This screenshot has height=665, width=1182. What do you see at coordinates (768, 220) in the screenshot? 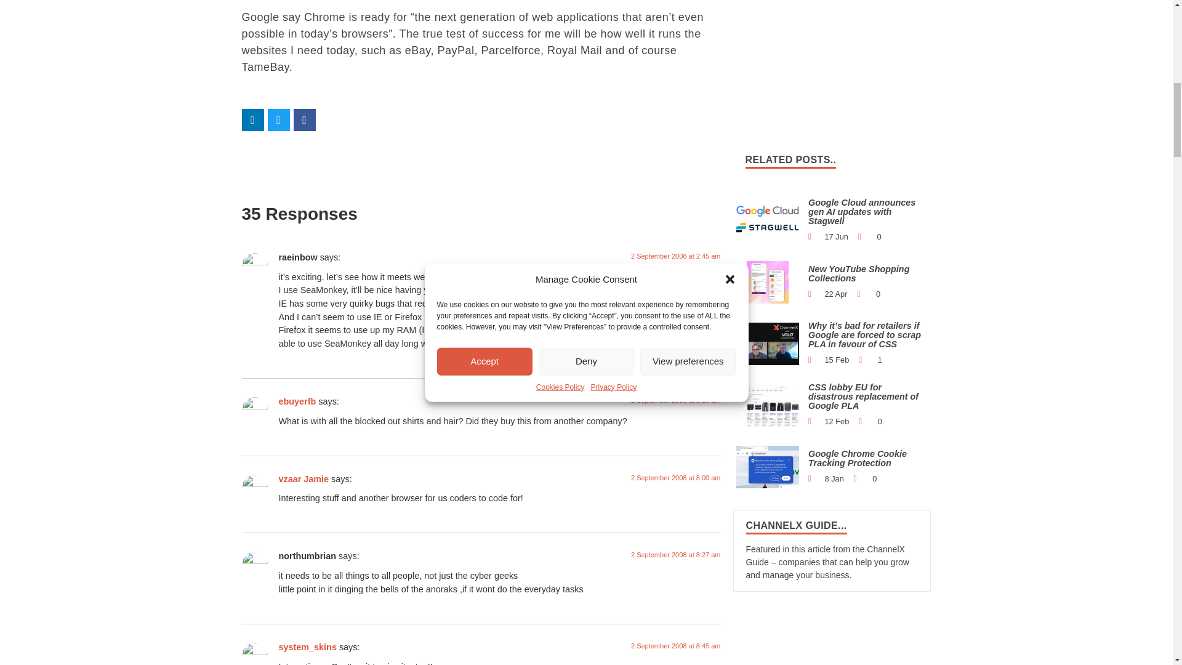
I see `Google Cloud announces gen AI updates with Stagwell` at bounding box center [768, 220].